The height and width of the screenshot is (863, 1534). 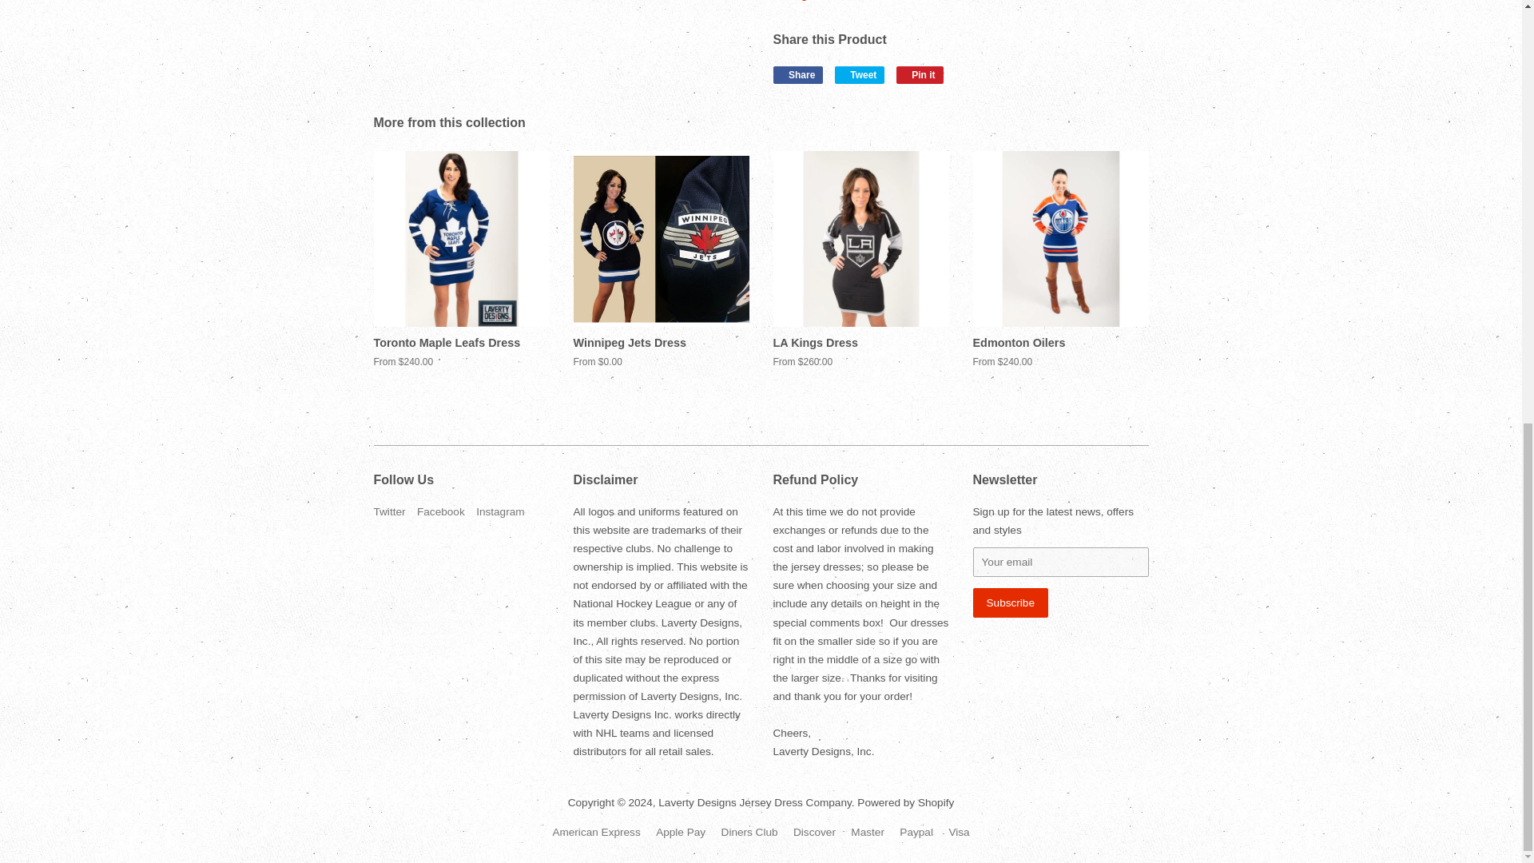 What do you see at coordinates (441, 511) in the screenshot?
I see `Share on Facebook` at bounding box center [441, 511].